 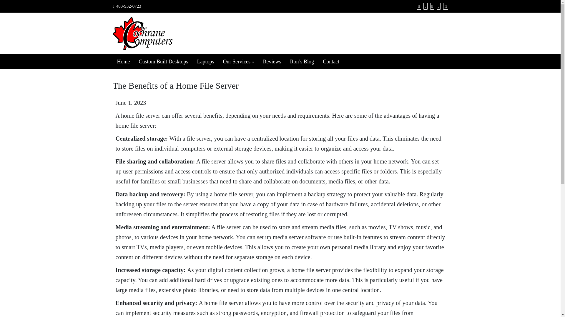 I want to click on Custom Built Desktops, so click(x=163, y=62).